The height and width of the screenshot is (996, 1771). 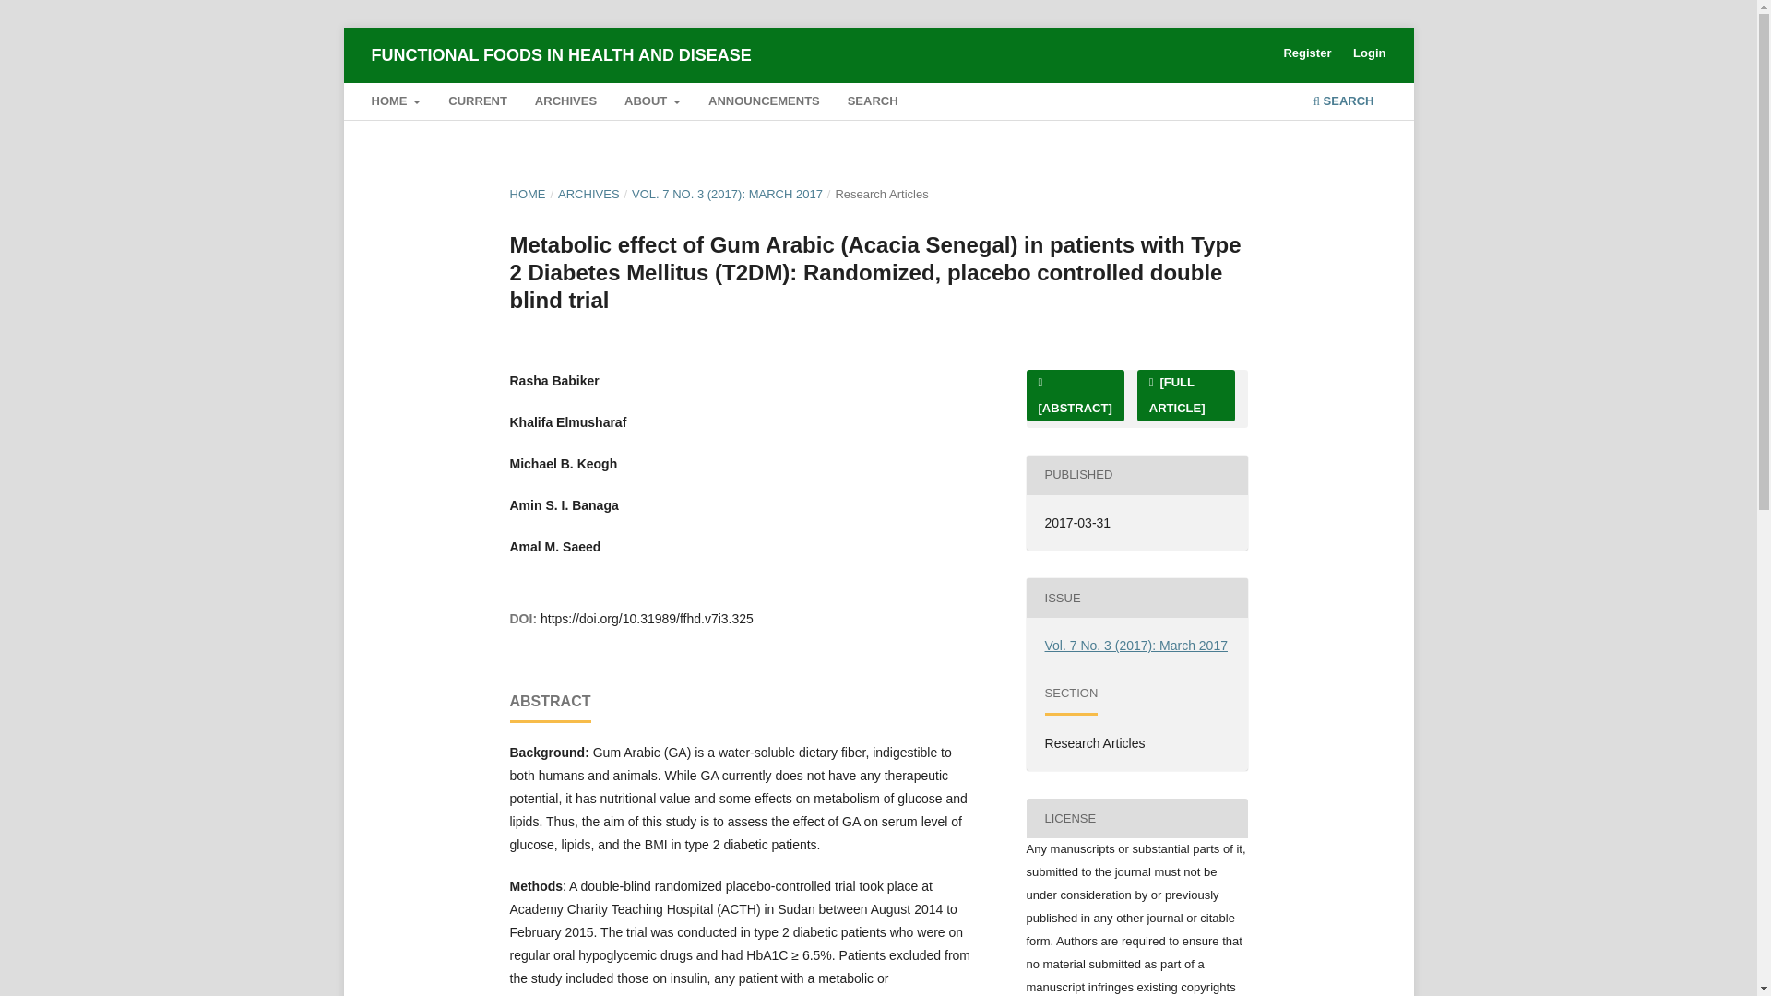 I want to click on HOME, so click(x=528, y=194).